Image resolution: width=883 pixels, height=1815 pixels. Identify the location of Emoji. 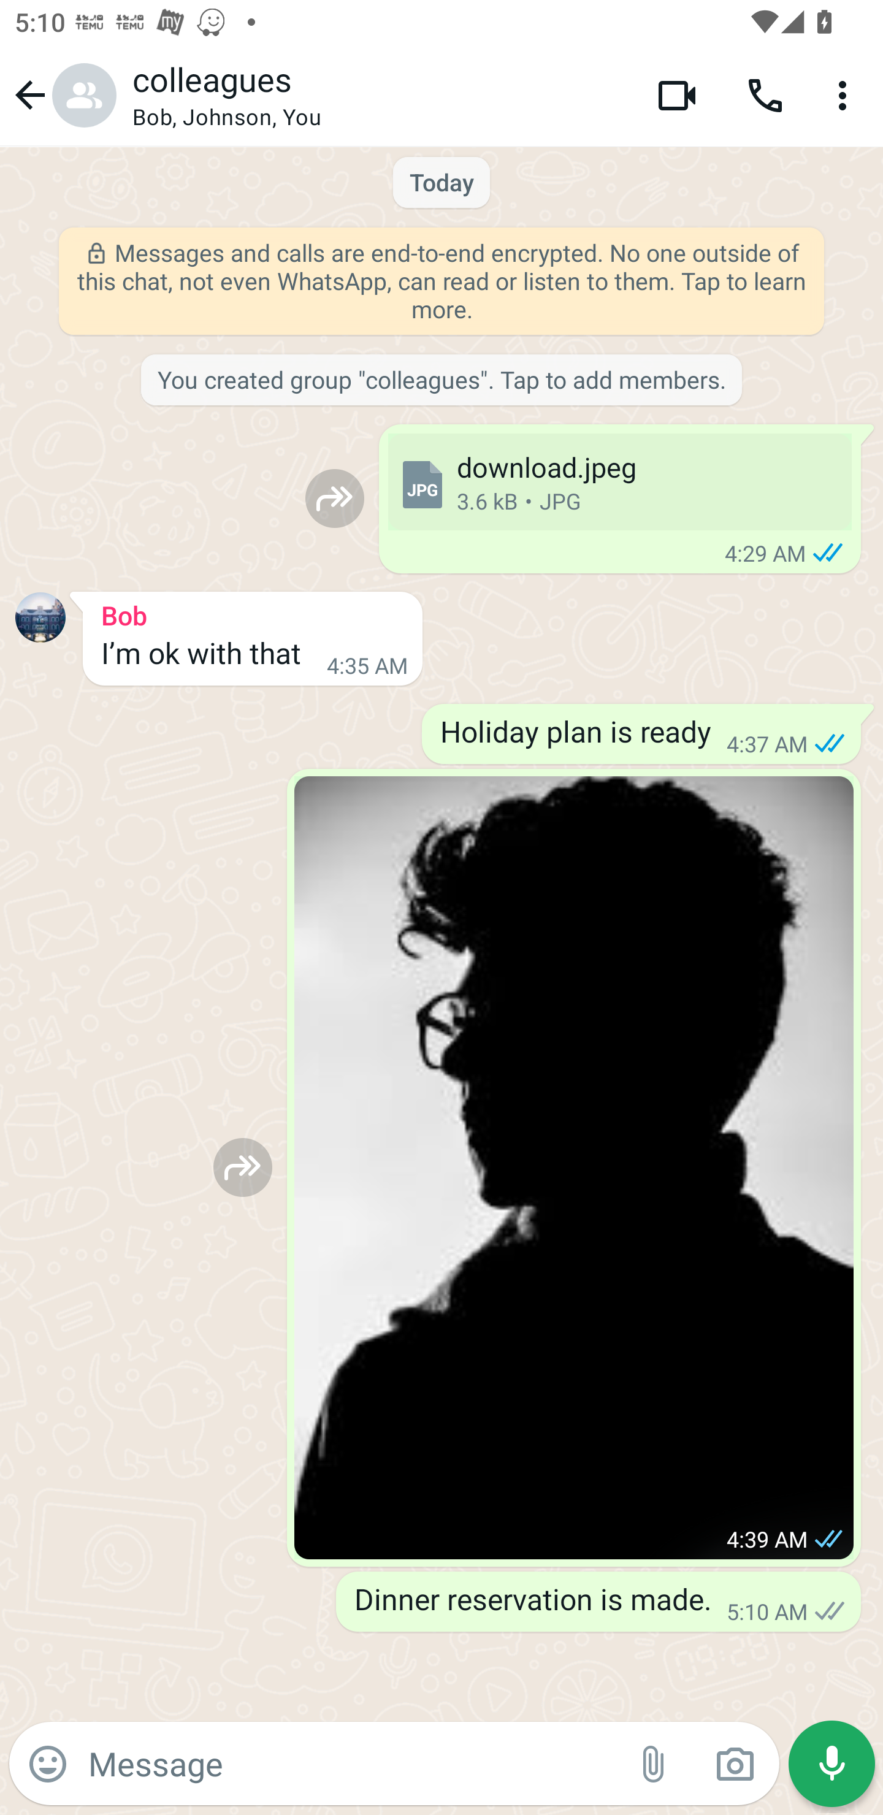
(48, 1764).